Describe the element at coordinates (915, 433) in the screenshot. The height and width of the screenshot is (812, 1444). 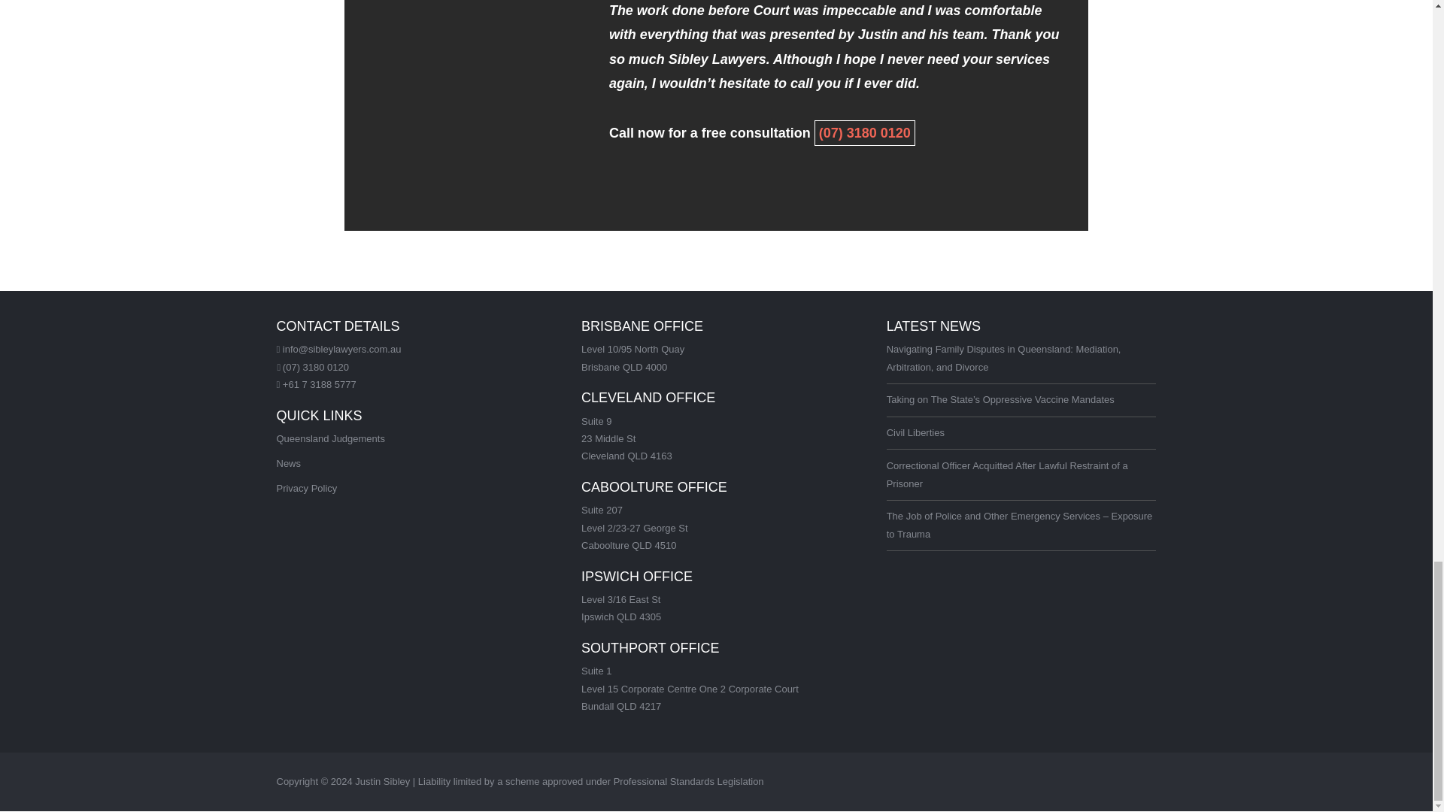
I see `Civil Liberties` at that location.